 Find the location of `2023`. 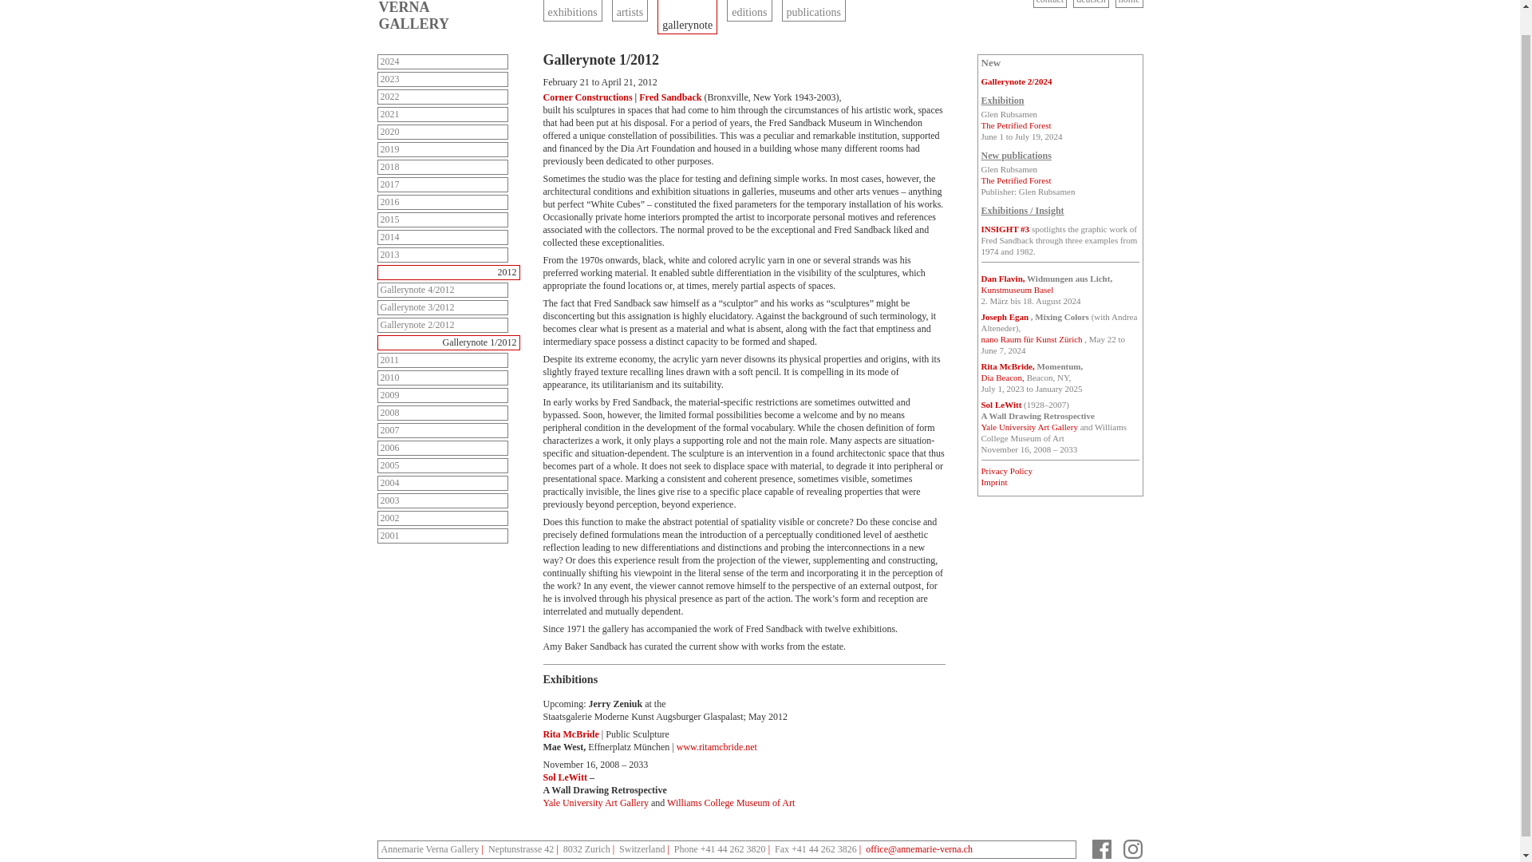

2023 is located at coordinates (442, 79).